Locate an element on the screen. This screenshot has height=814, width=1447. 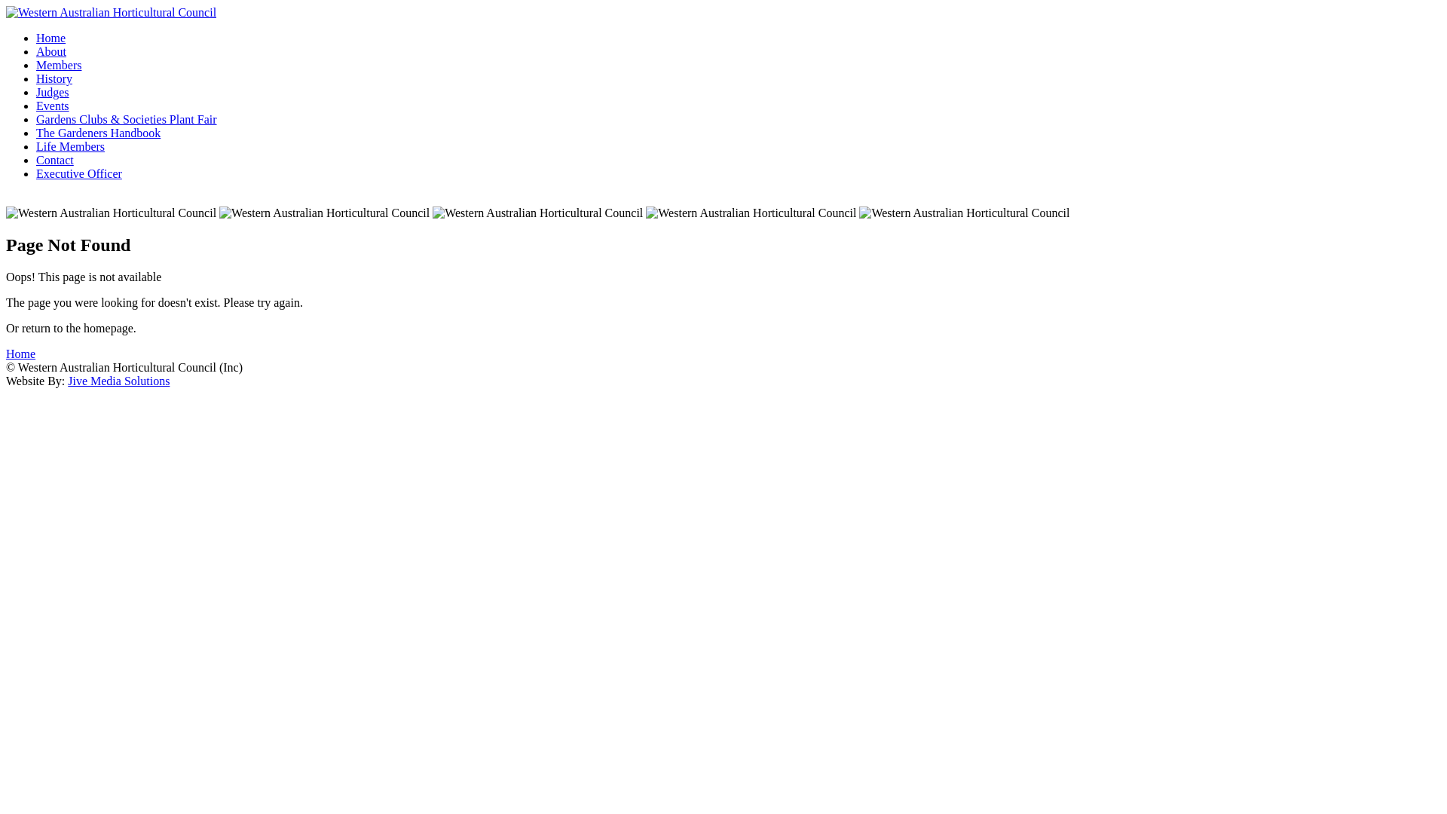
Home is located at coordinates (51, 38).